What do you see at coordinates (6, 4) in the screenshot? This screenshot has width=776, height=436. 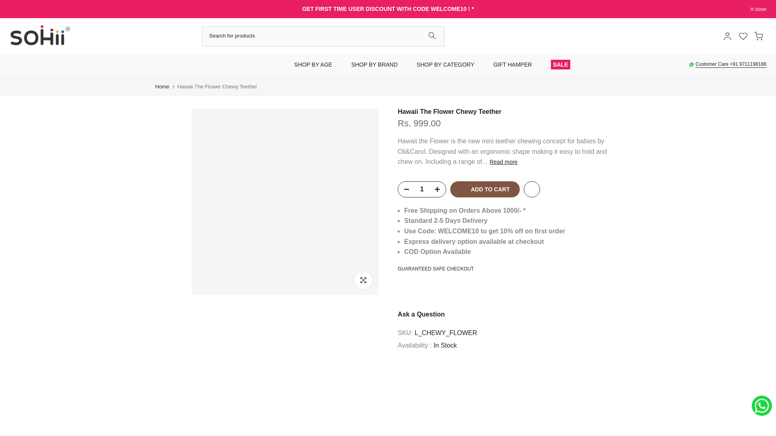 I see `Skip to content` at bounding box center [6, 4].